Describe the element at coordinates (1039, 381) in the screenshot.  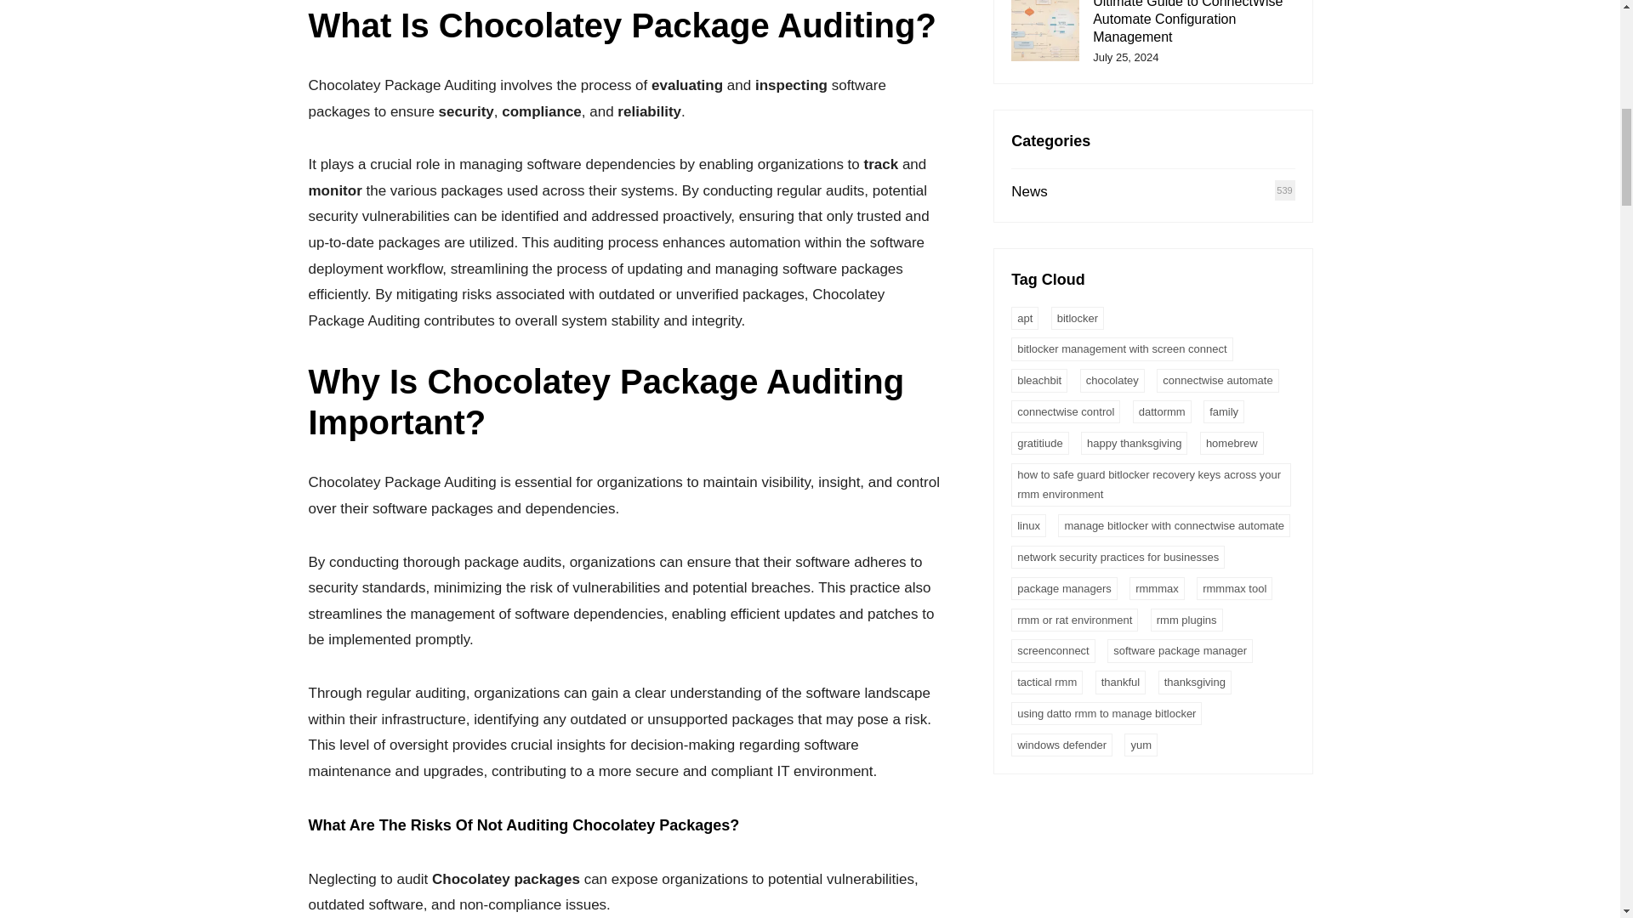
I see `bleachbit` at that location.